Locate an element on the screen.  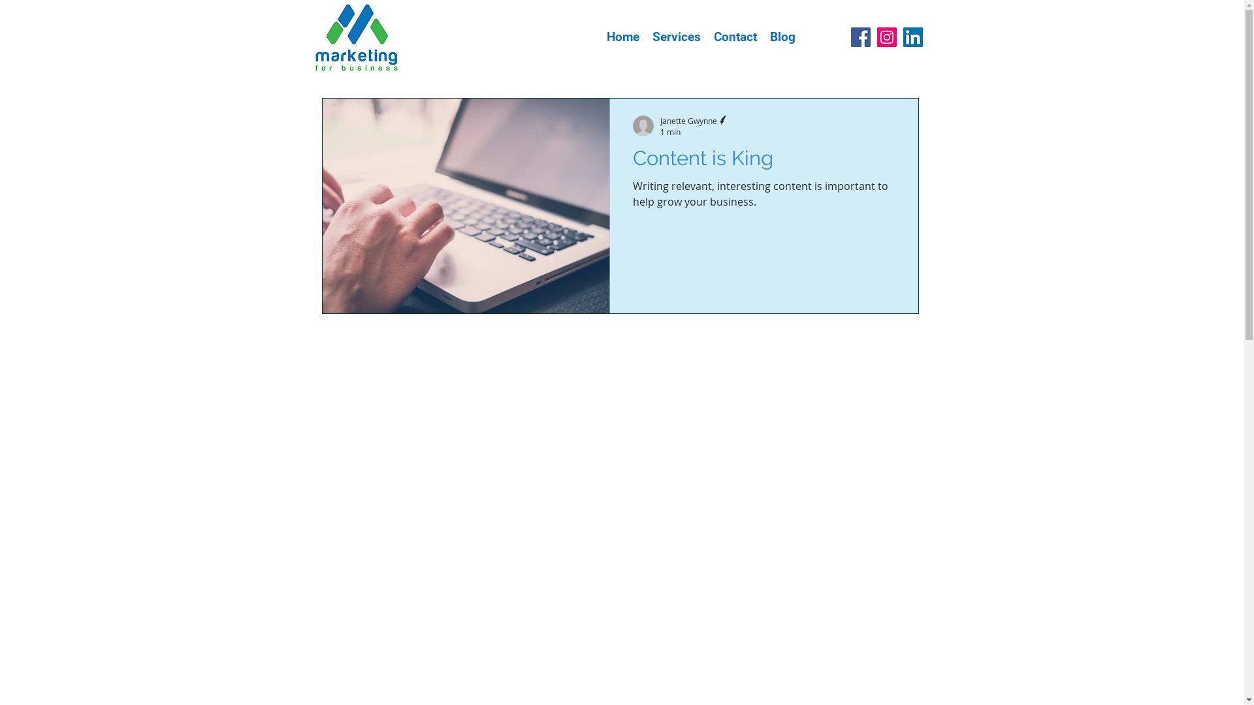
Blog is located at coordinates (782, 37).